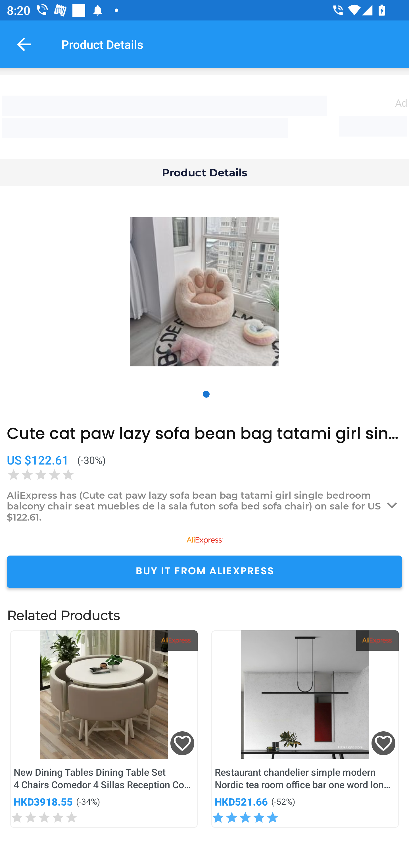  Describe the element at coordinates (204, 571) in the screenshot. I see `BUY IT FROM ALIEXPRESS` at that location.